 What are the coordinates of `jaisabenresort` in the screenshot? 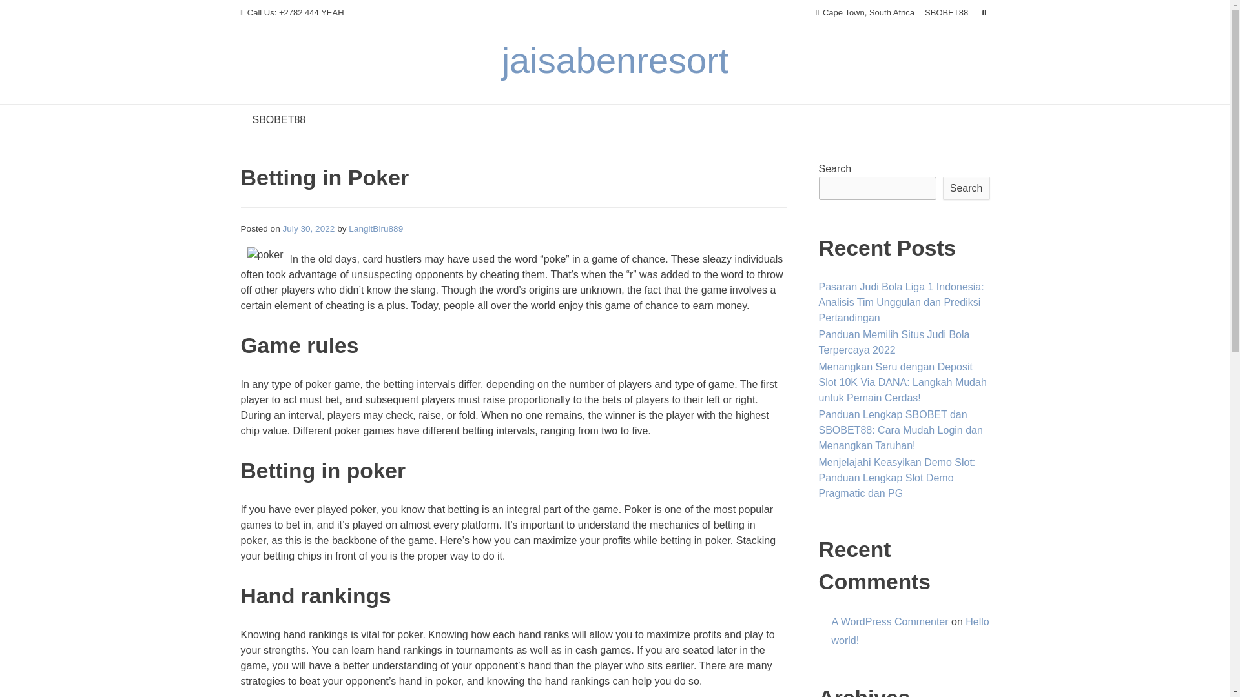 It's located at (615, 60).